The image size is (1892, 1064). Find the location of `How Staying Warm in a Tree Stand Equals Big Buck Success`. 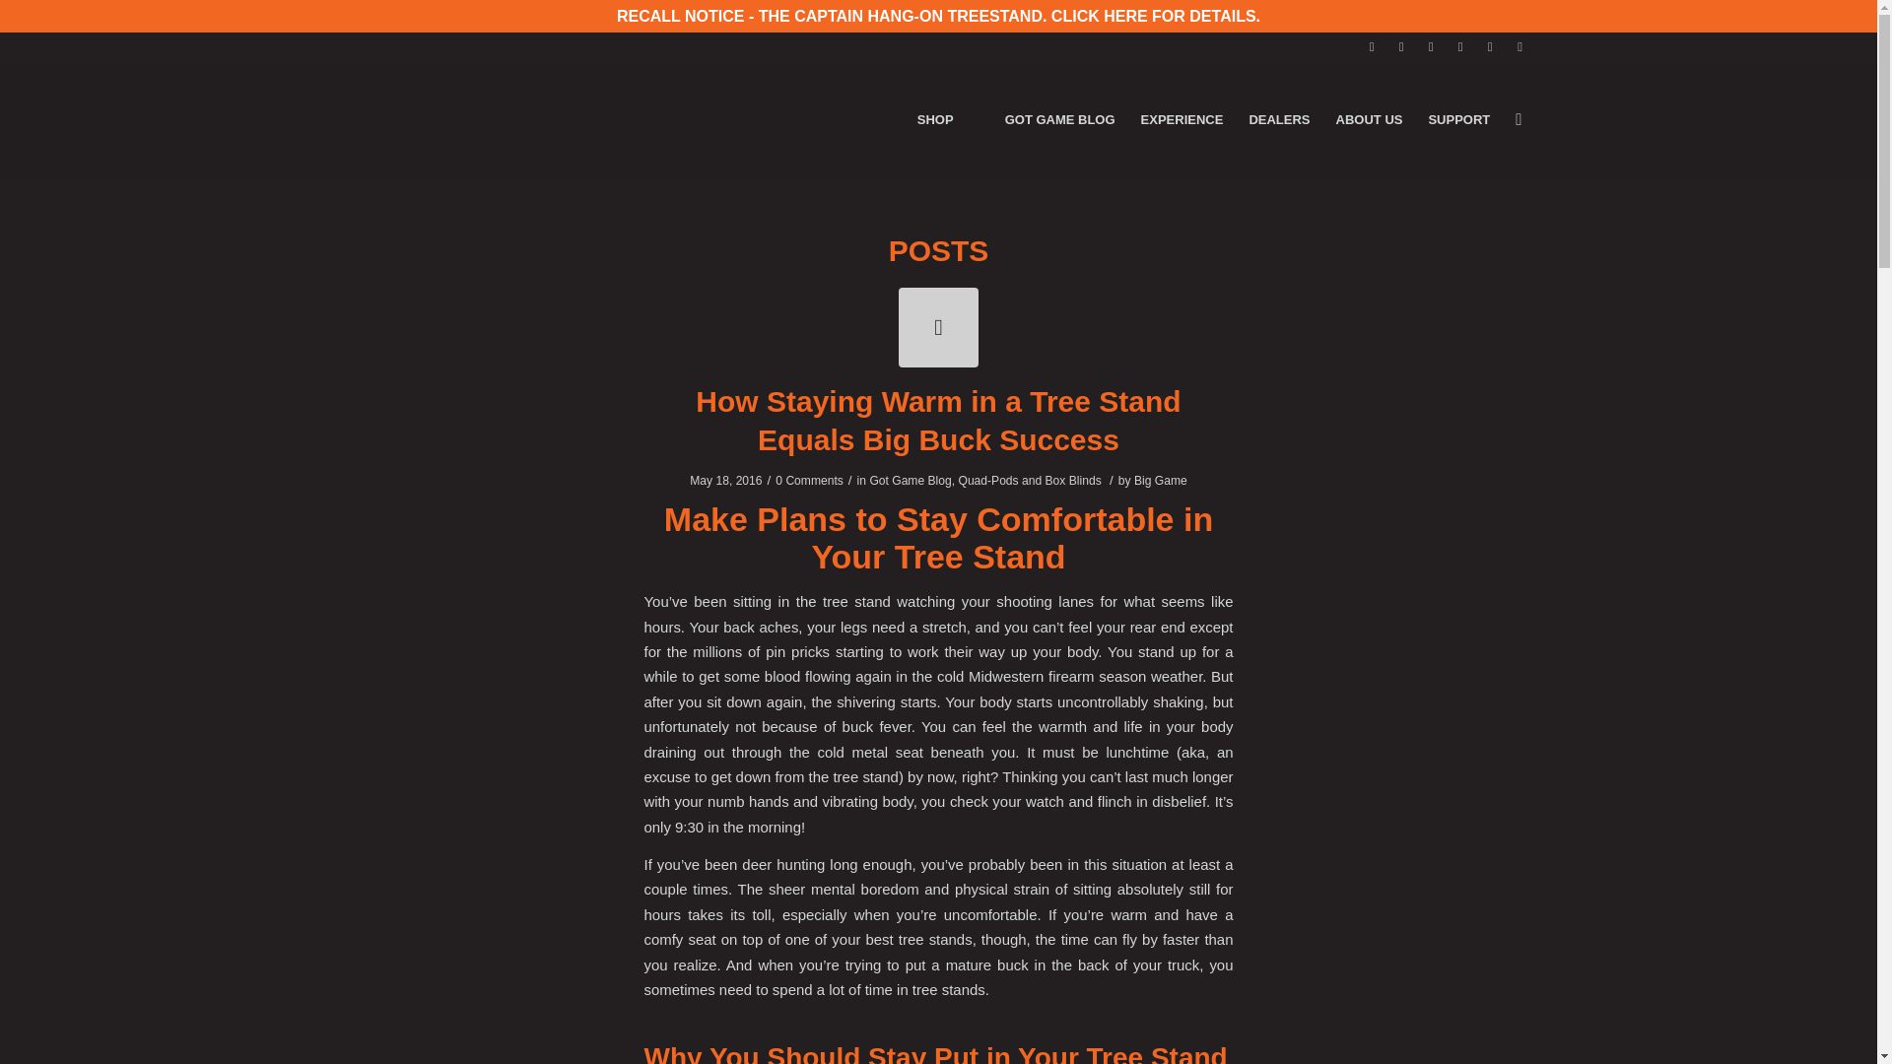

How Staying Warm in a Tree Stand Equals Big Buck Success is located at coordinates (938, 327).